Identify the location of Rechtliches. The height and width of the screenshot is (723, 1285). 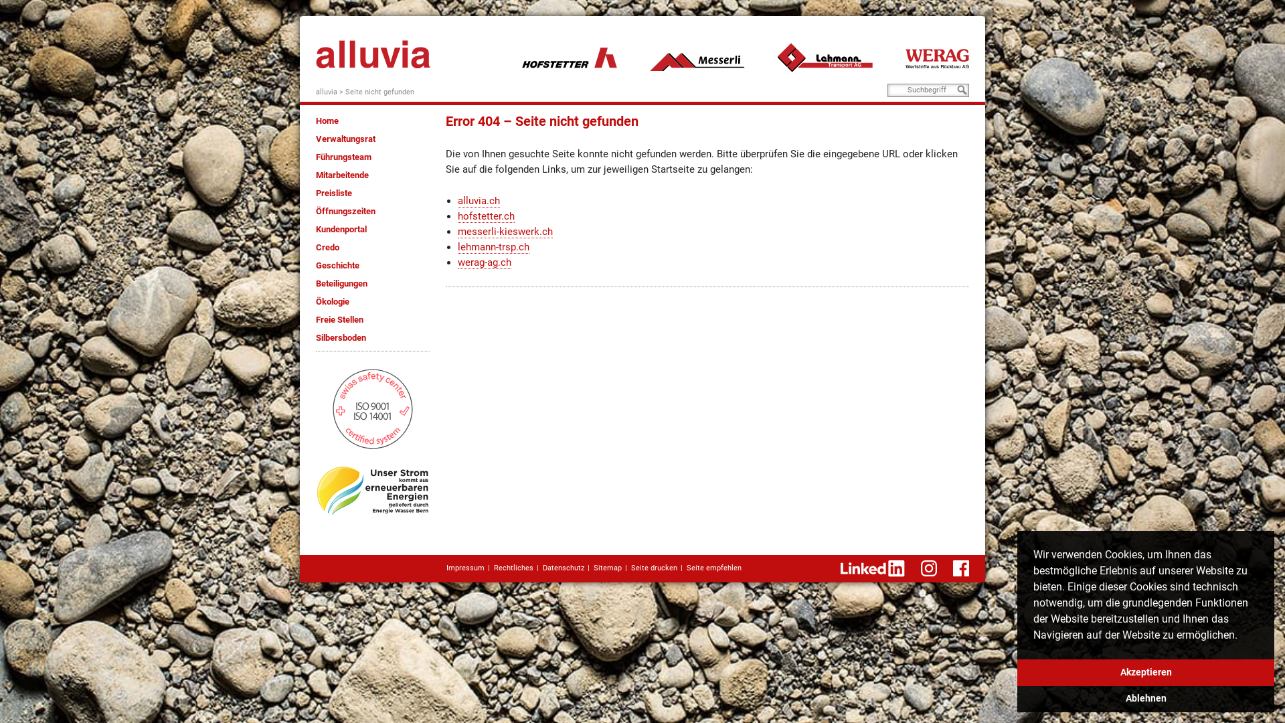
(514, 568).